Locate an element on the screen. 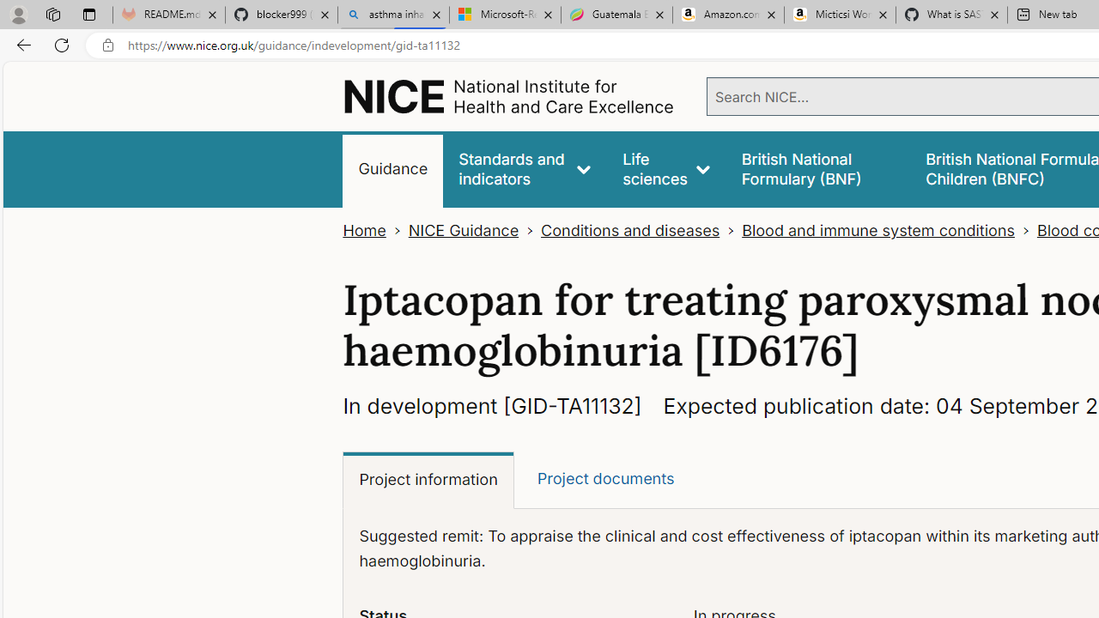 The height and width of the screenshot is (618, 1099). Workspaces is located at coordinates (52, 14).